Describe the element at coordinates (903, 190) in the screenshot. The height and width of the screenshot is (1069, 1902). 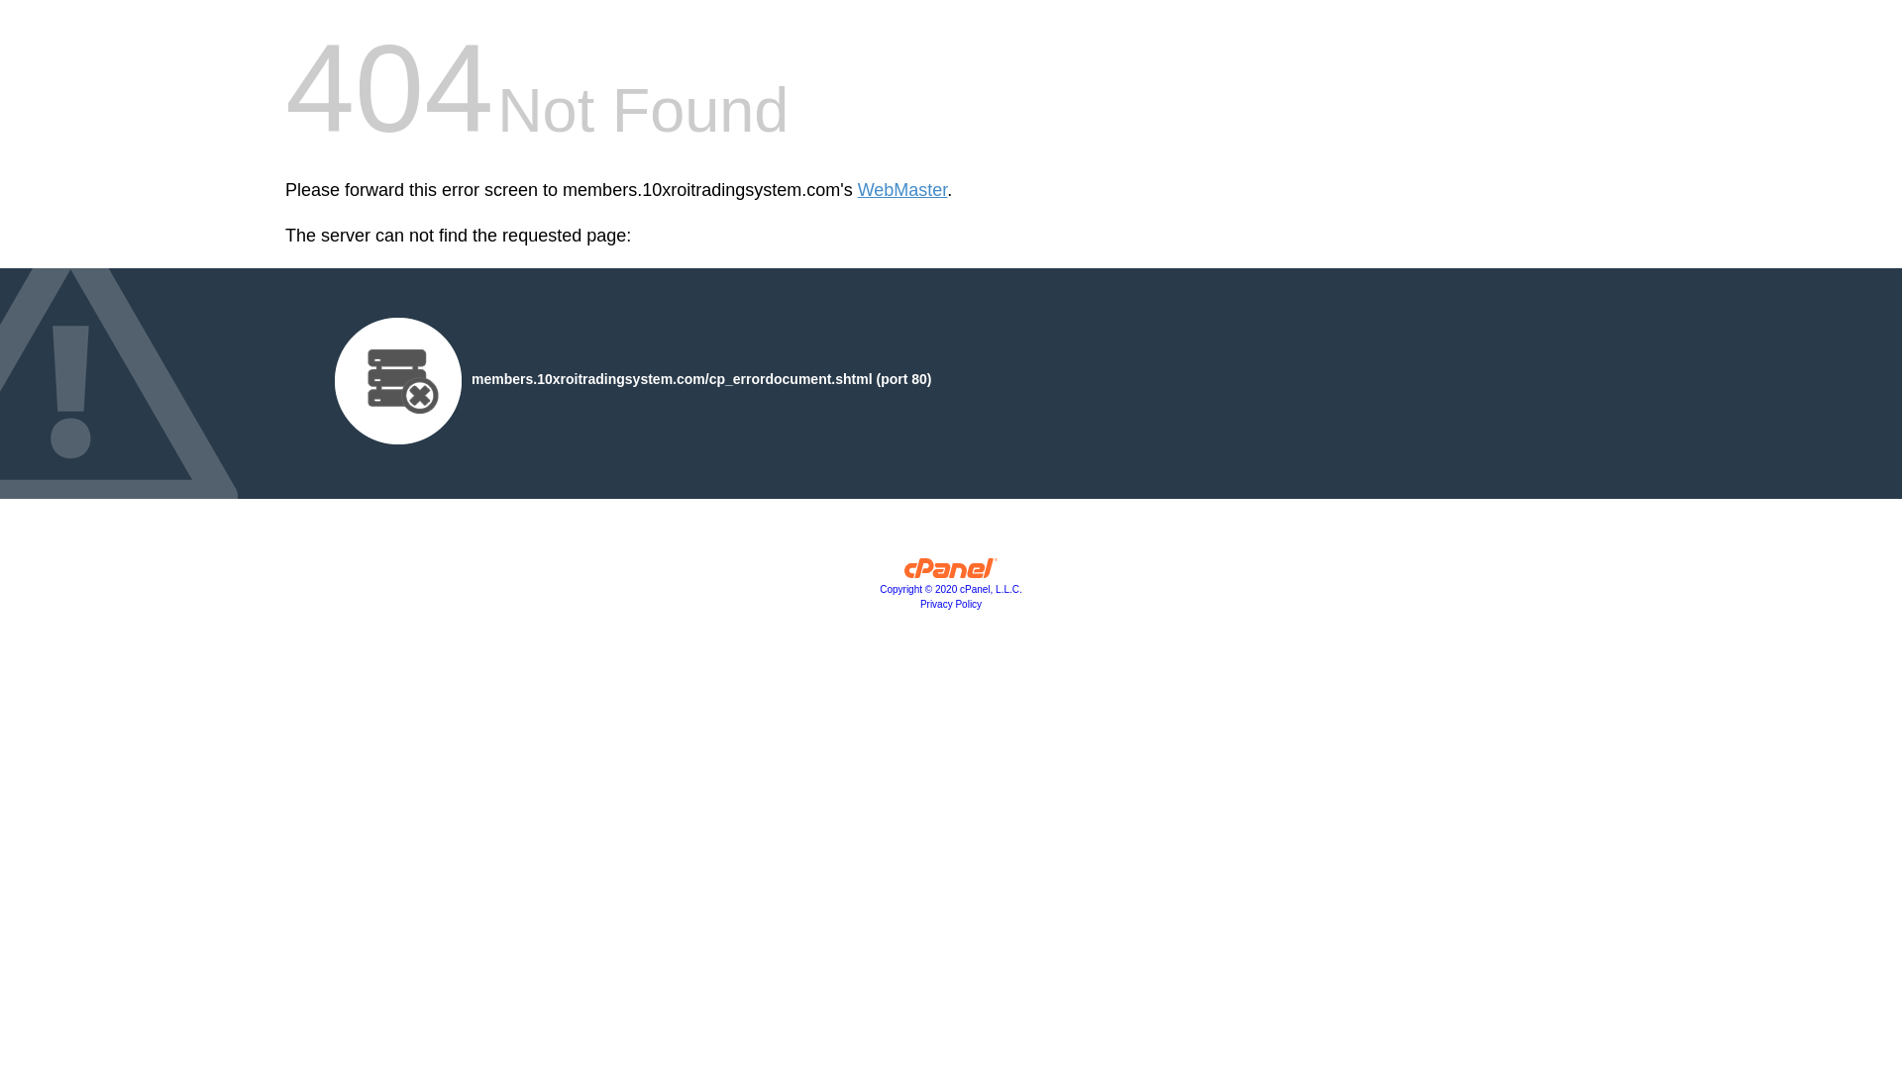
I see `WebMaster` at that location.